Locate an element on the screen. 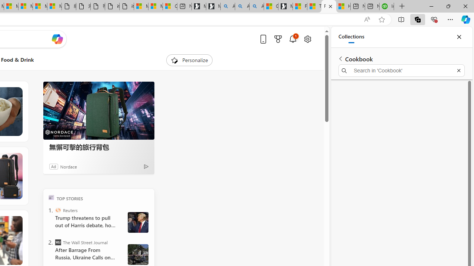 Image resolution: width=474 pixels, height=266 pixels. Settings and more (Alt+F) is located at coordinates (450, 19).